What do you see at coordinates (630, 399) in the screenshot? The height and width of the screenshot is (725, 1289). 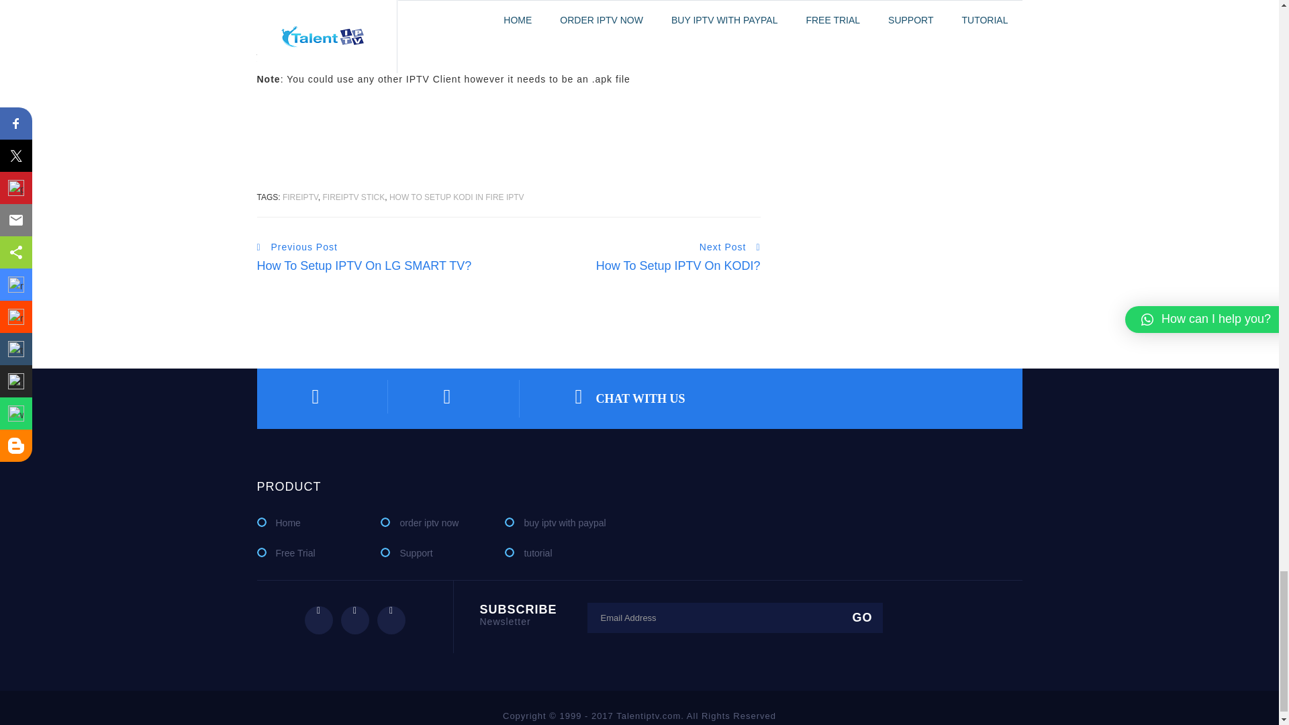 I see `CHAT WITH US` at bounding box center [630, 399].